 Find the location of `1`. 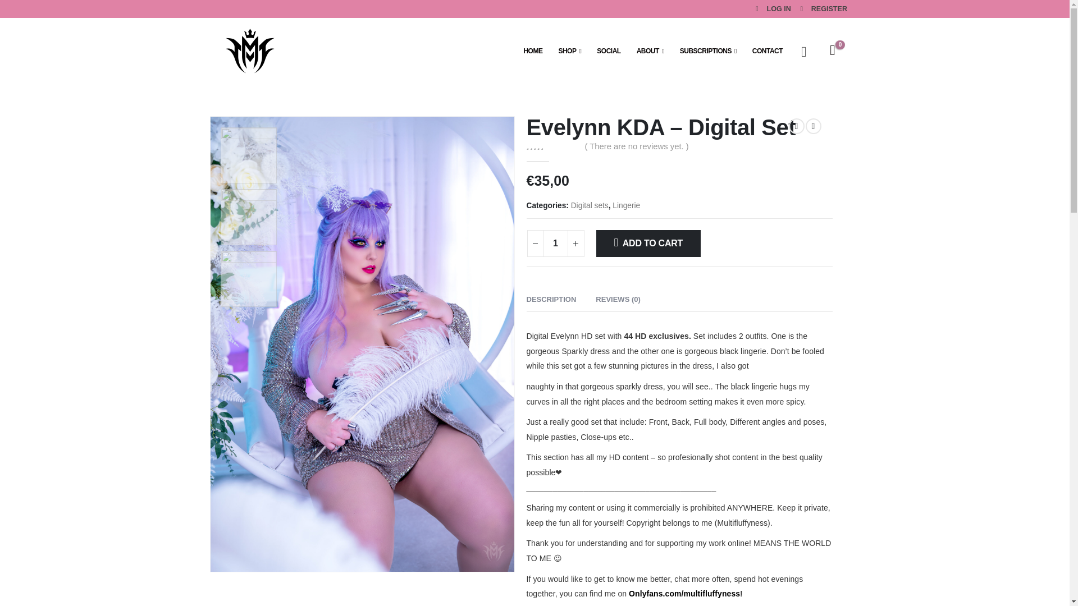

1 is located at coordinates (555, 244).